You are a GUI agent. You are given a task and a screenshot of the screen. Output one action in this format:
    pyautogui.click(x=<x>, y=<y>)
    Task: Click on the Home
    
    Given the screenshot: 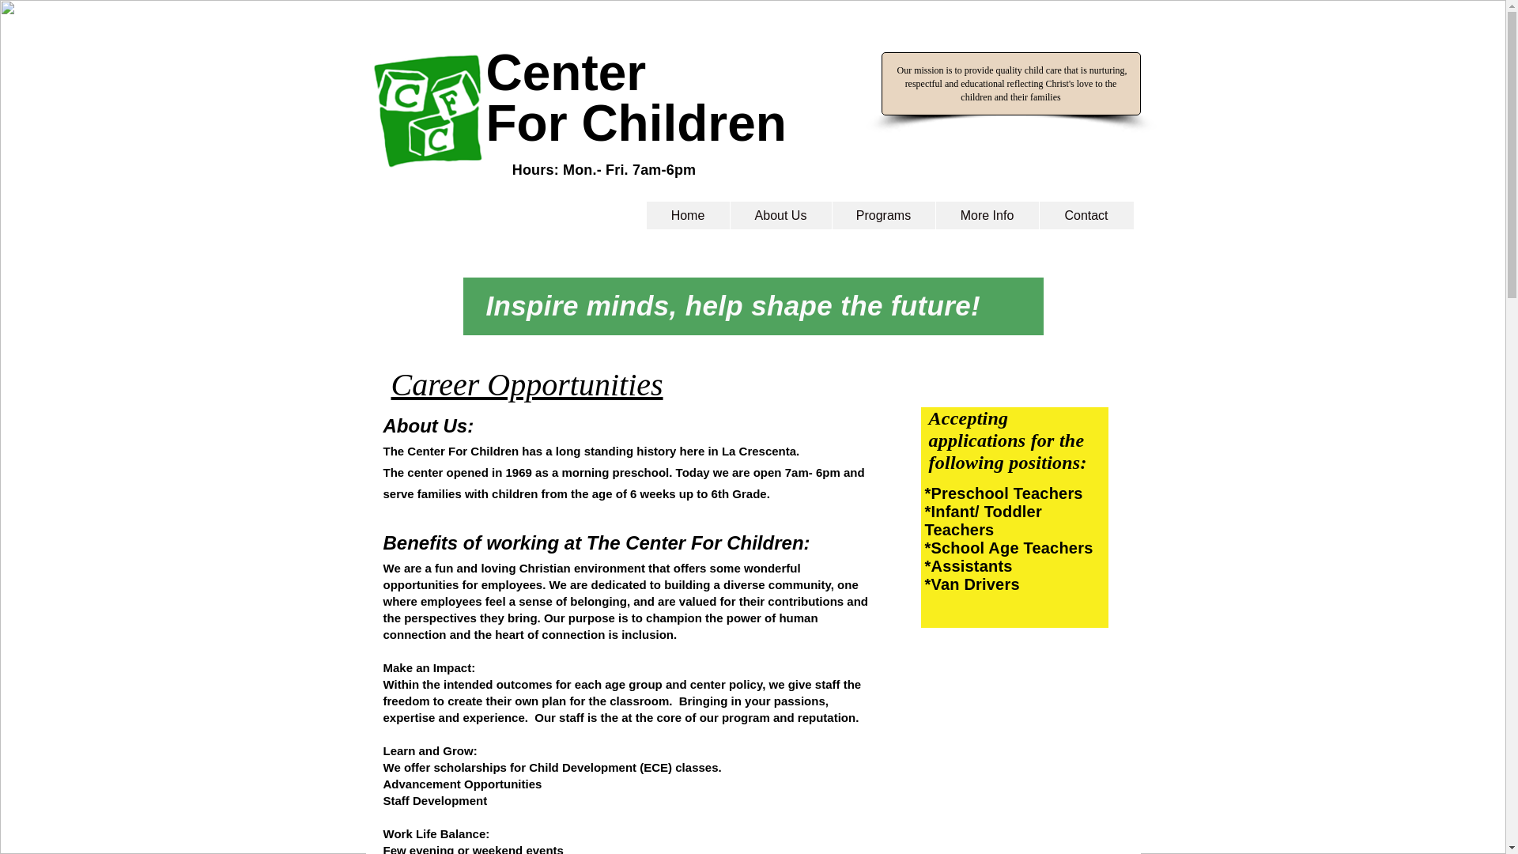 What is the action you would take?
    pyautogui.click(x=688, y=215)
    